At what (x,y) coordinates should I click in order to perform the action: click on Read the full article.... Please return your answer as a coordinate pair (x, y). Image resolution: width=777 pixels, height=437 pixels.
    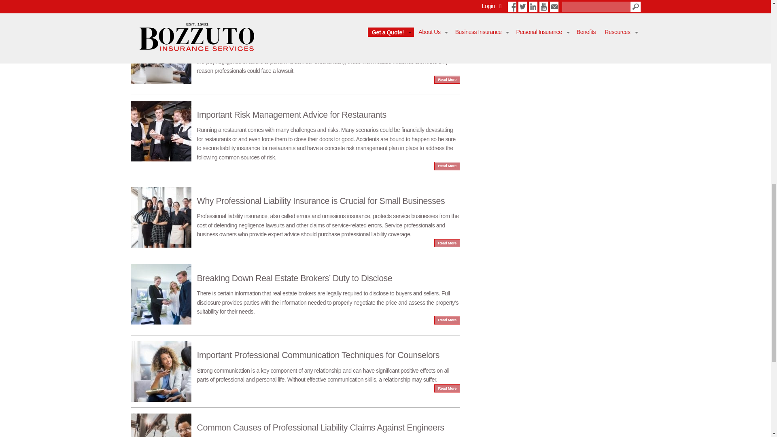
    Looking at the image, I should click on (295, 425).